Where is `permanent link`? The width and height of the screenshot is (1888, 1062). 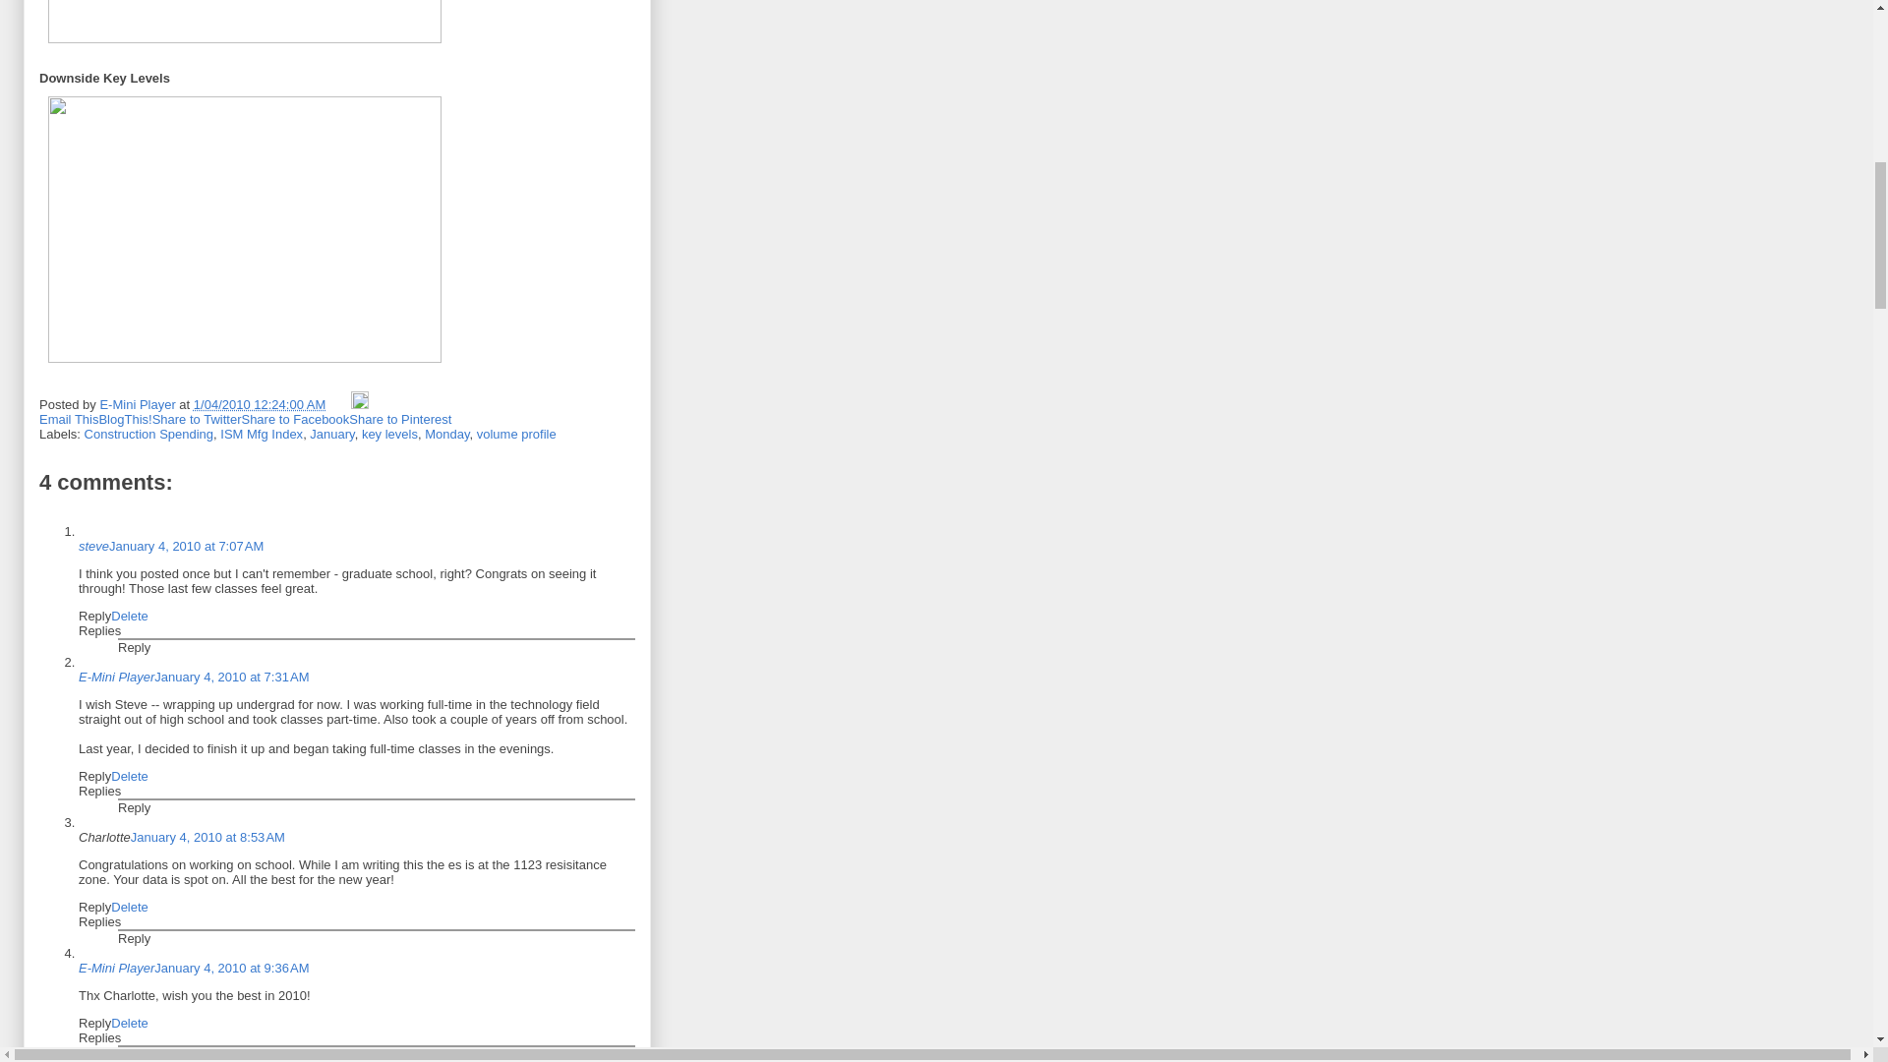
permanent link is located at coordinates (260, 404).